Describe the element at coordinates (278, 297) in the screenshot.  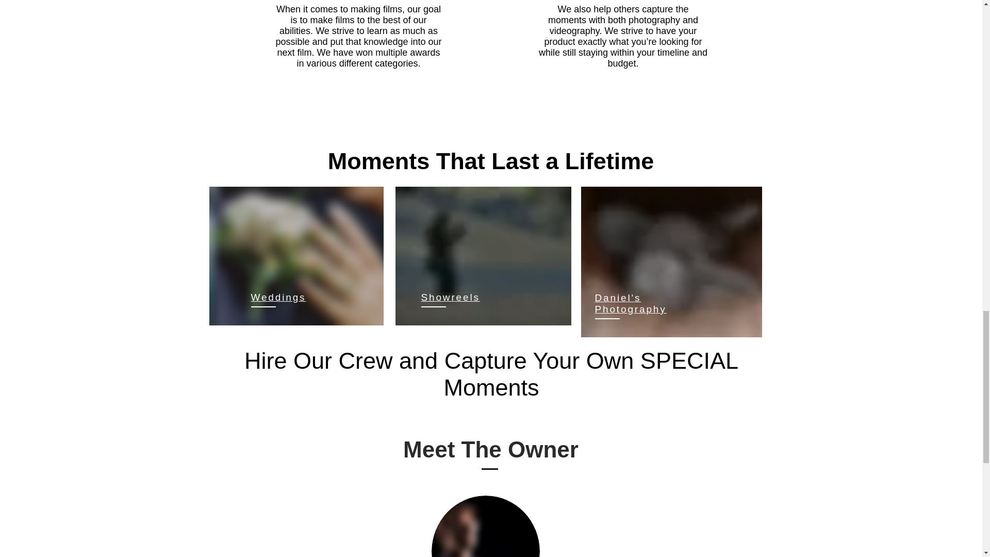
I see `Weddings` at that location.